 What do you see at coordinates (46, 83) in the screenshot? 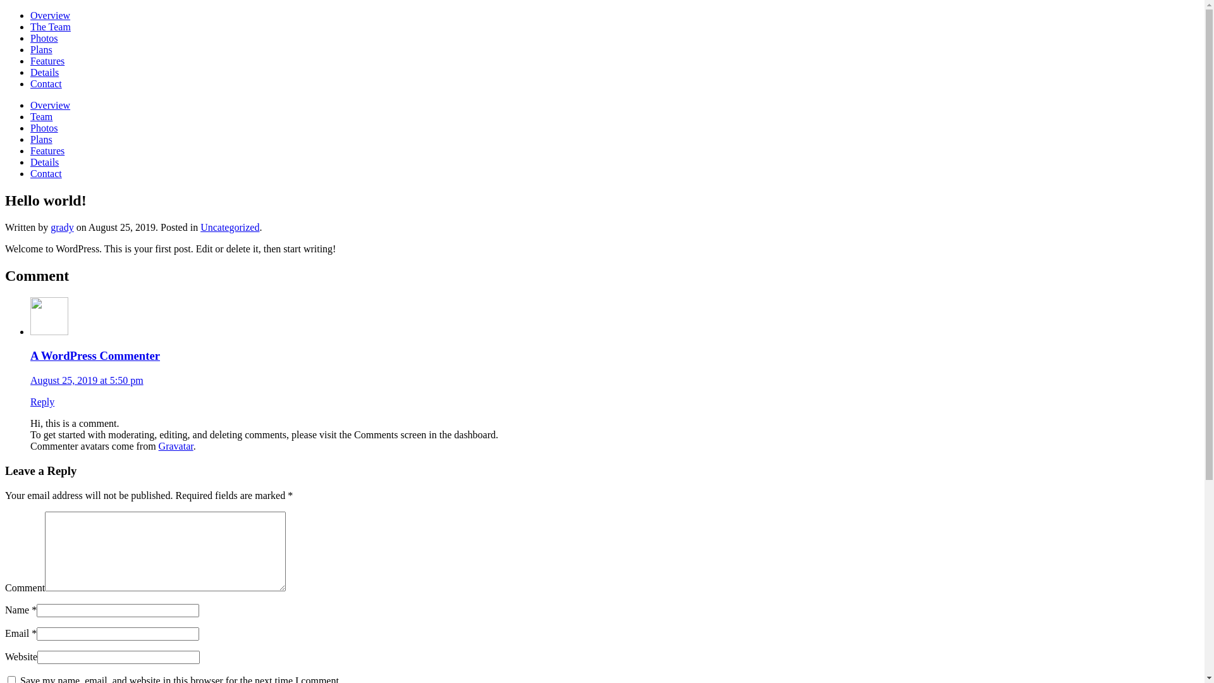
I see `Contact` at bounding box center [46, 83].